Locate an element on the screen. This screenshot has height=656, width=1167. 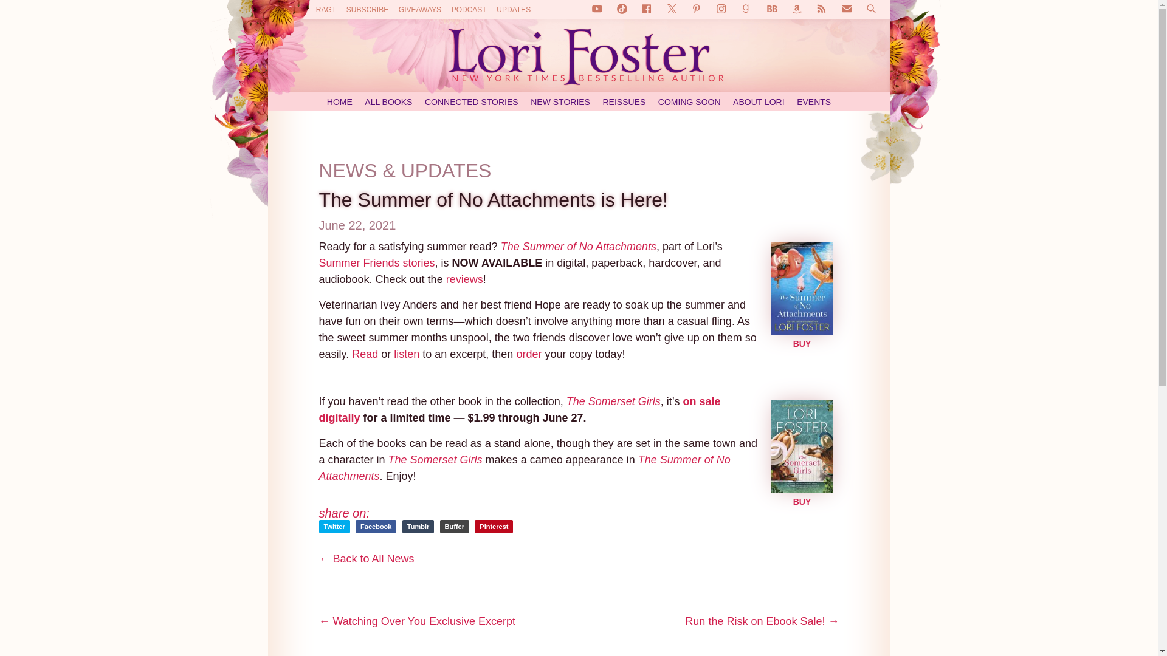
NEW STORIES is located at coordinates (560, 102).